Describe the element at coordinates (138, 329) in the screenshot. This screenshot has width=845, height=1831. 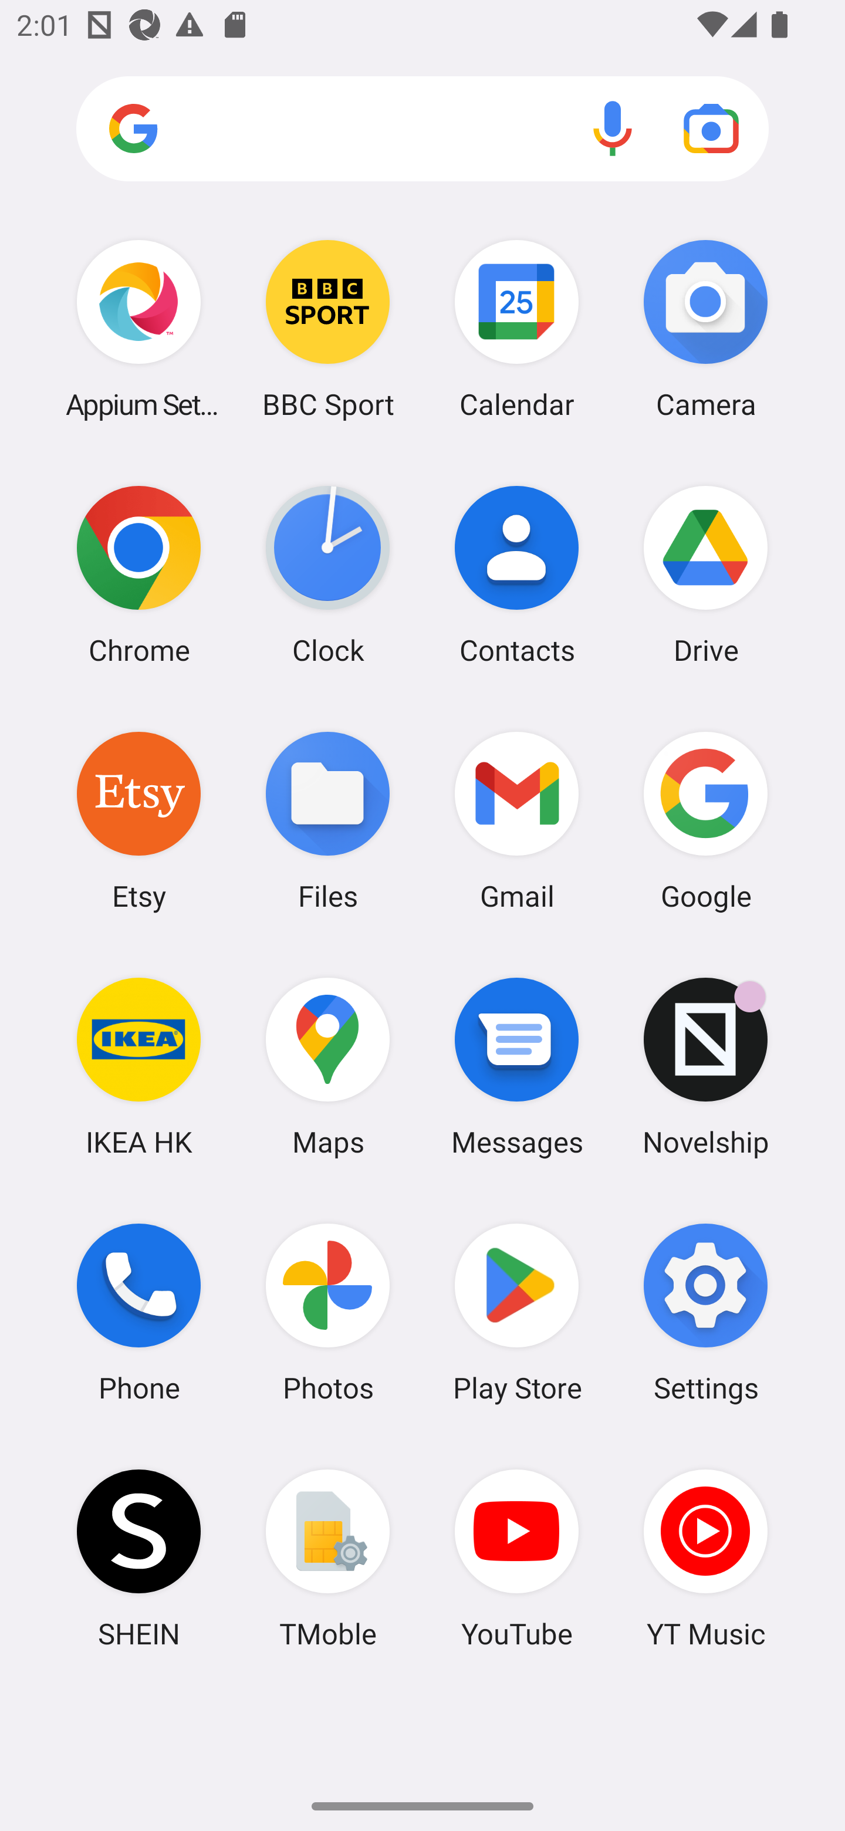
I see `Appium Settings` at that location.